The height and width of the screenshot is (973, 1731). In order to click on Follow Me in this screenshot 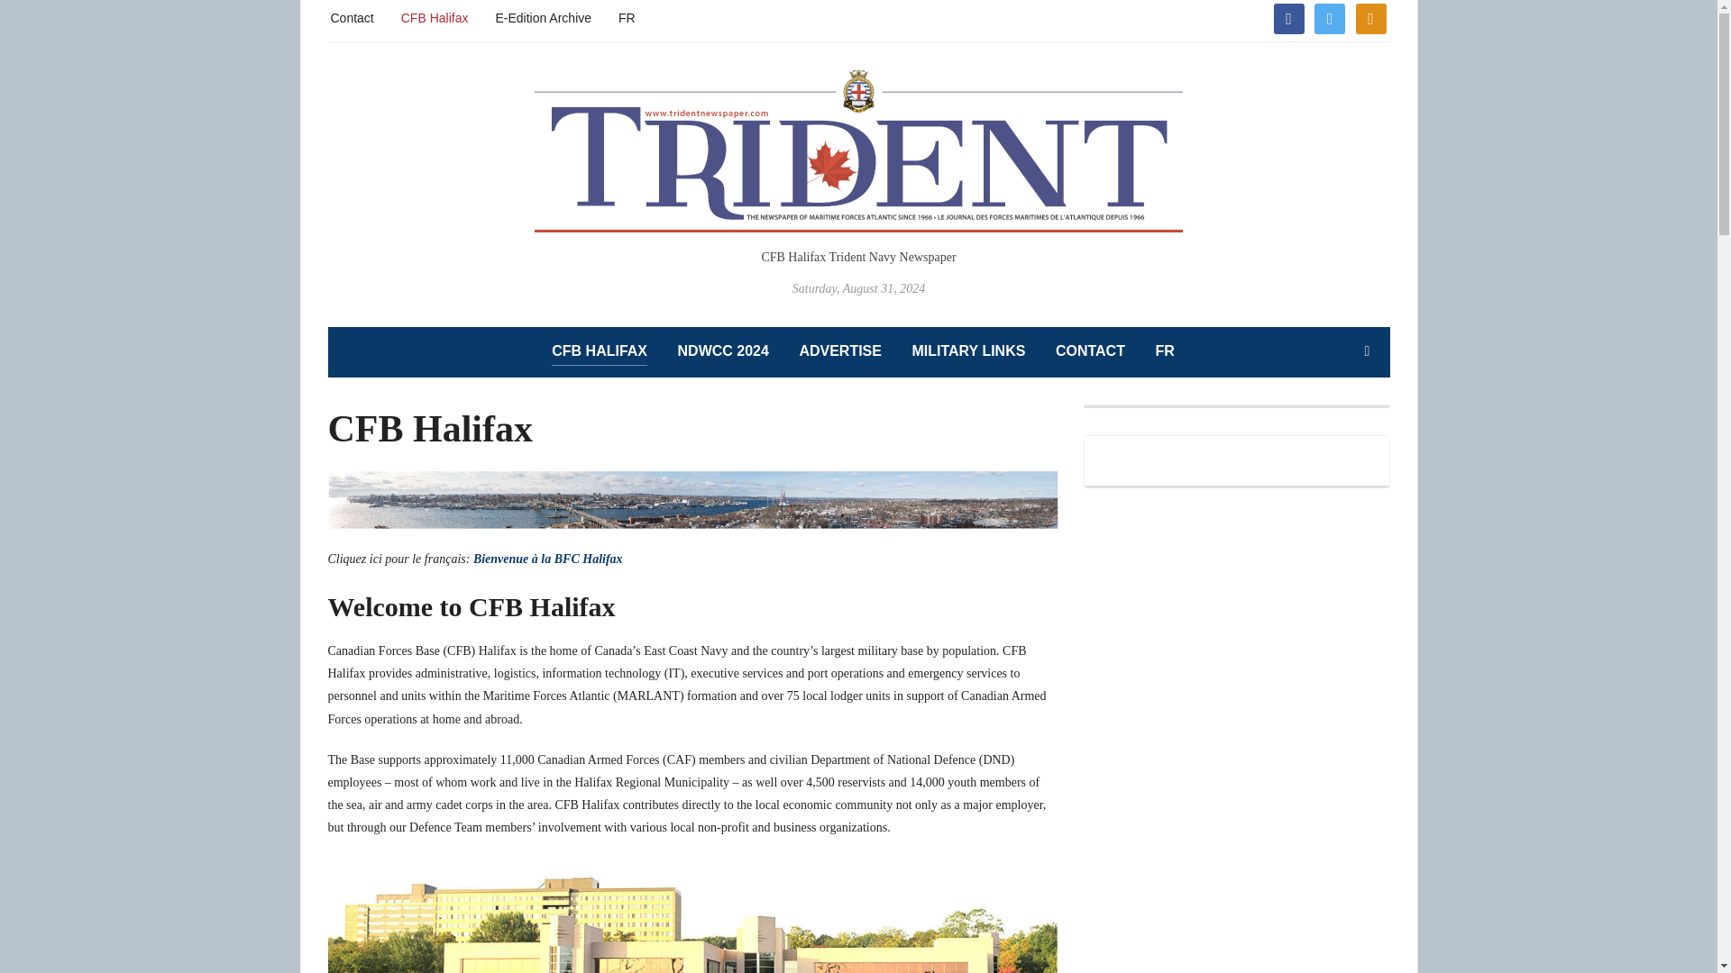, I will do `click(1329, 17)`.